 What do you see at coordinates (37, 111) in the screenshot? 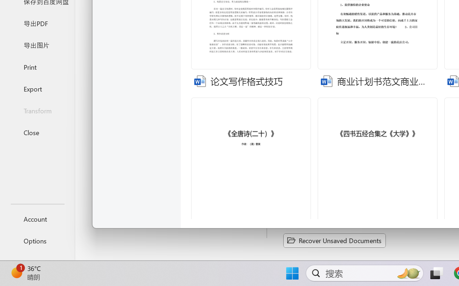
I see `Transform` at bounding box center [37, 111].